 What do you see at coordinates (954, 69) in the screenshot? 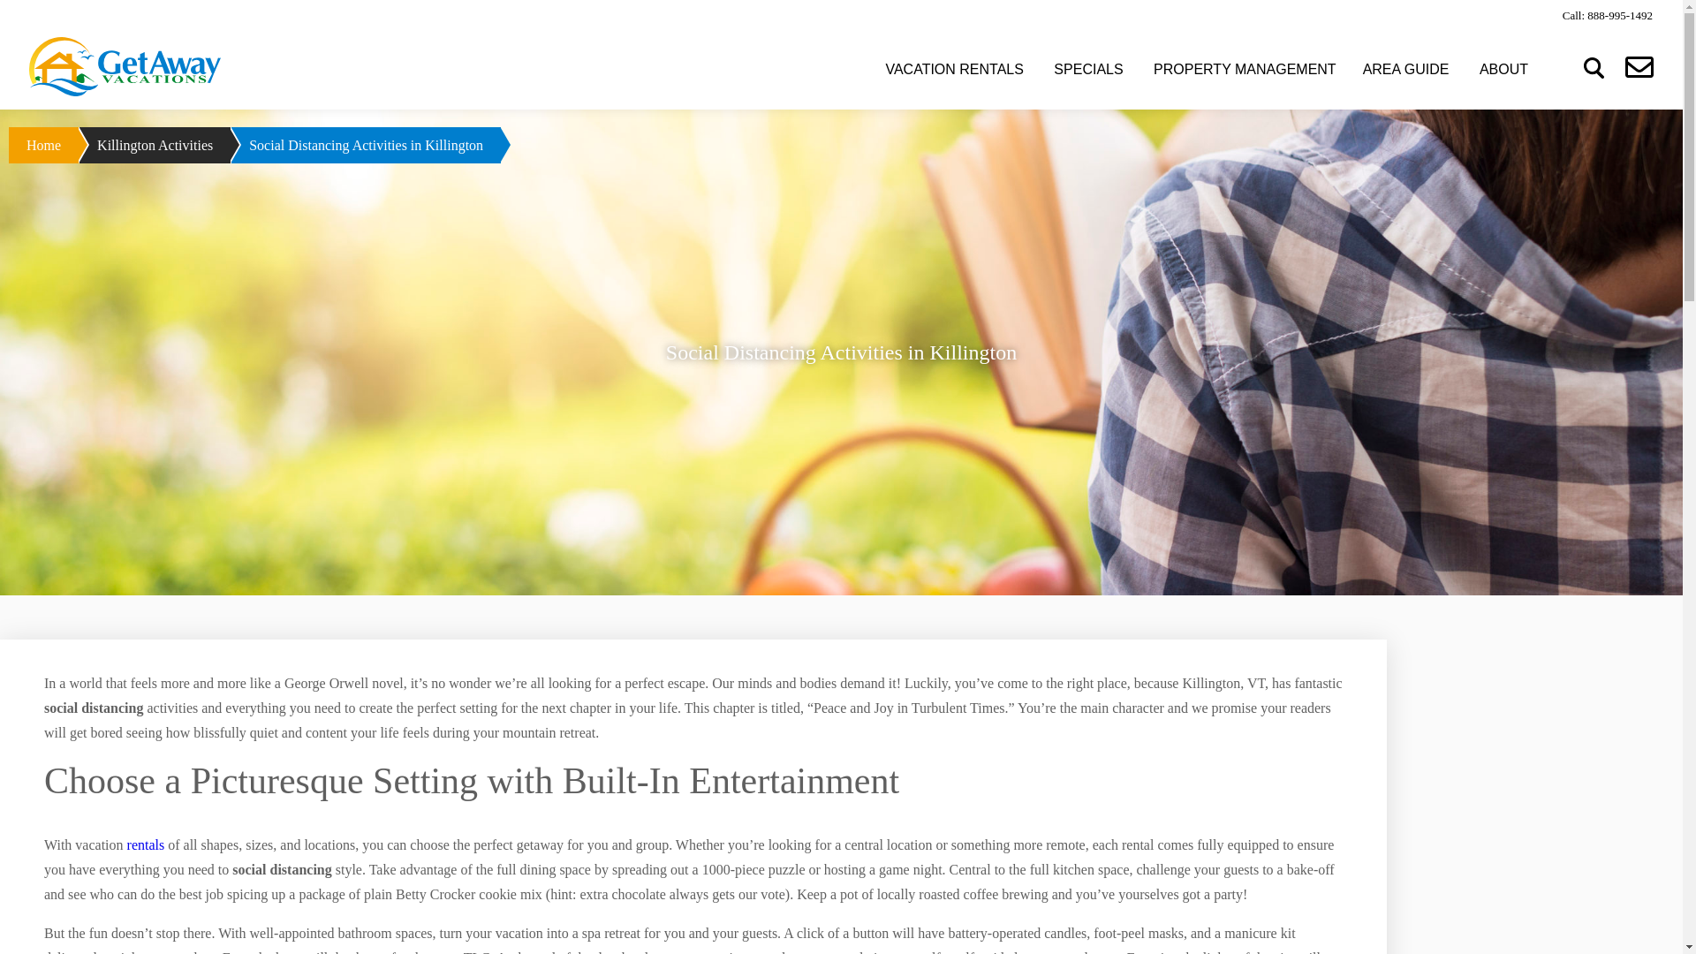
I see `VACATION RENTALS` at bounding box center [954, 69].